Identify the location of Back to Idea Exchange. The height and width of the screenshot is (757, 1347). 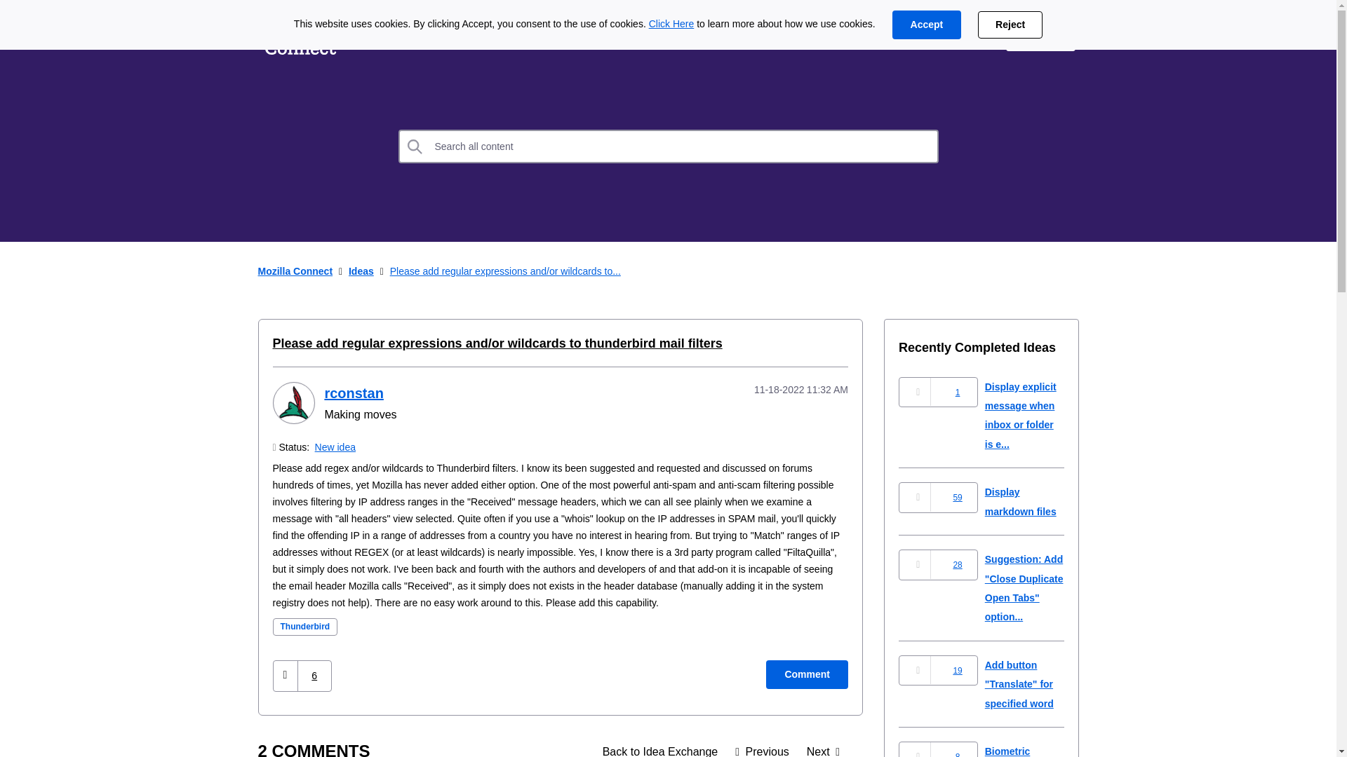
(660, 749).